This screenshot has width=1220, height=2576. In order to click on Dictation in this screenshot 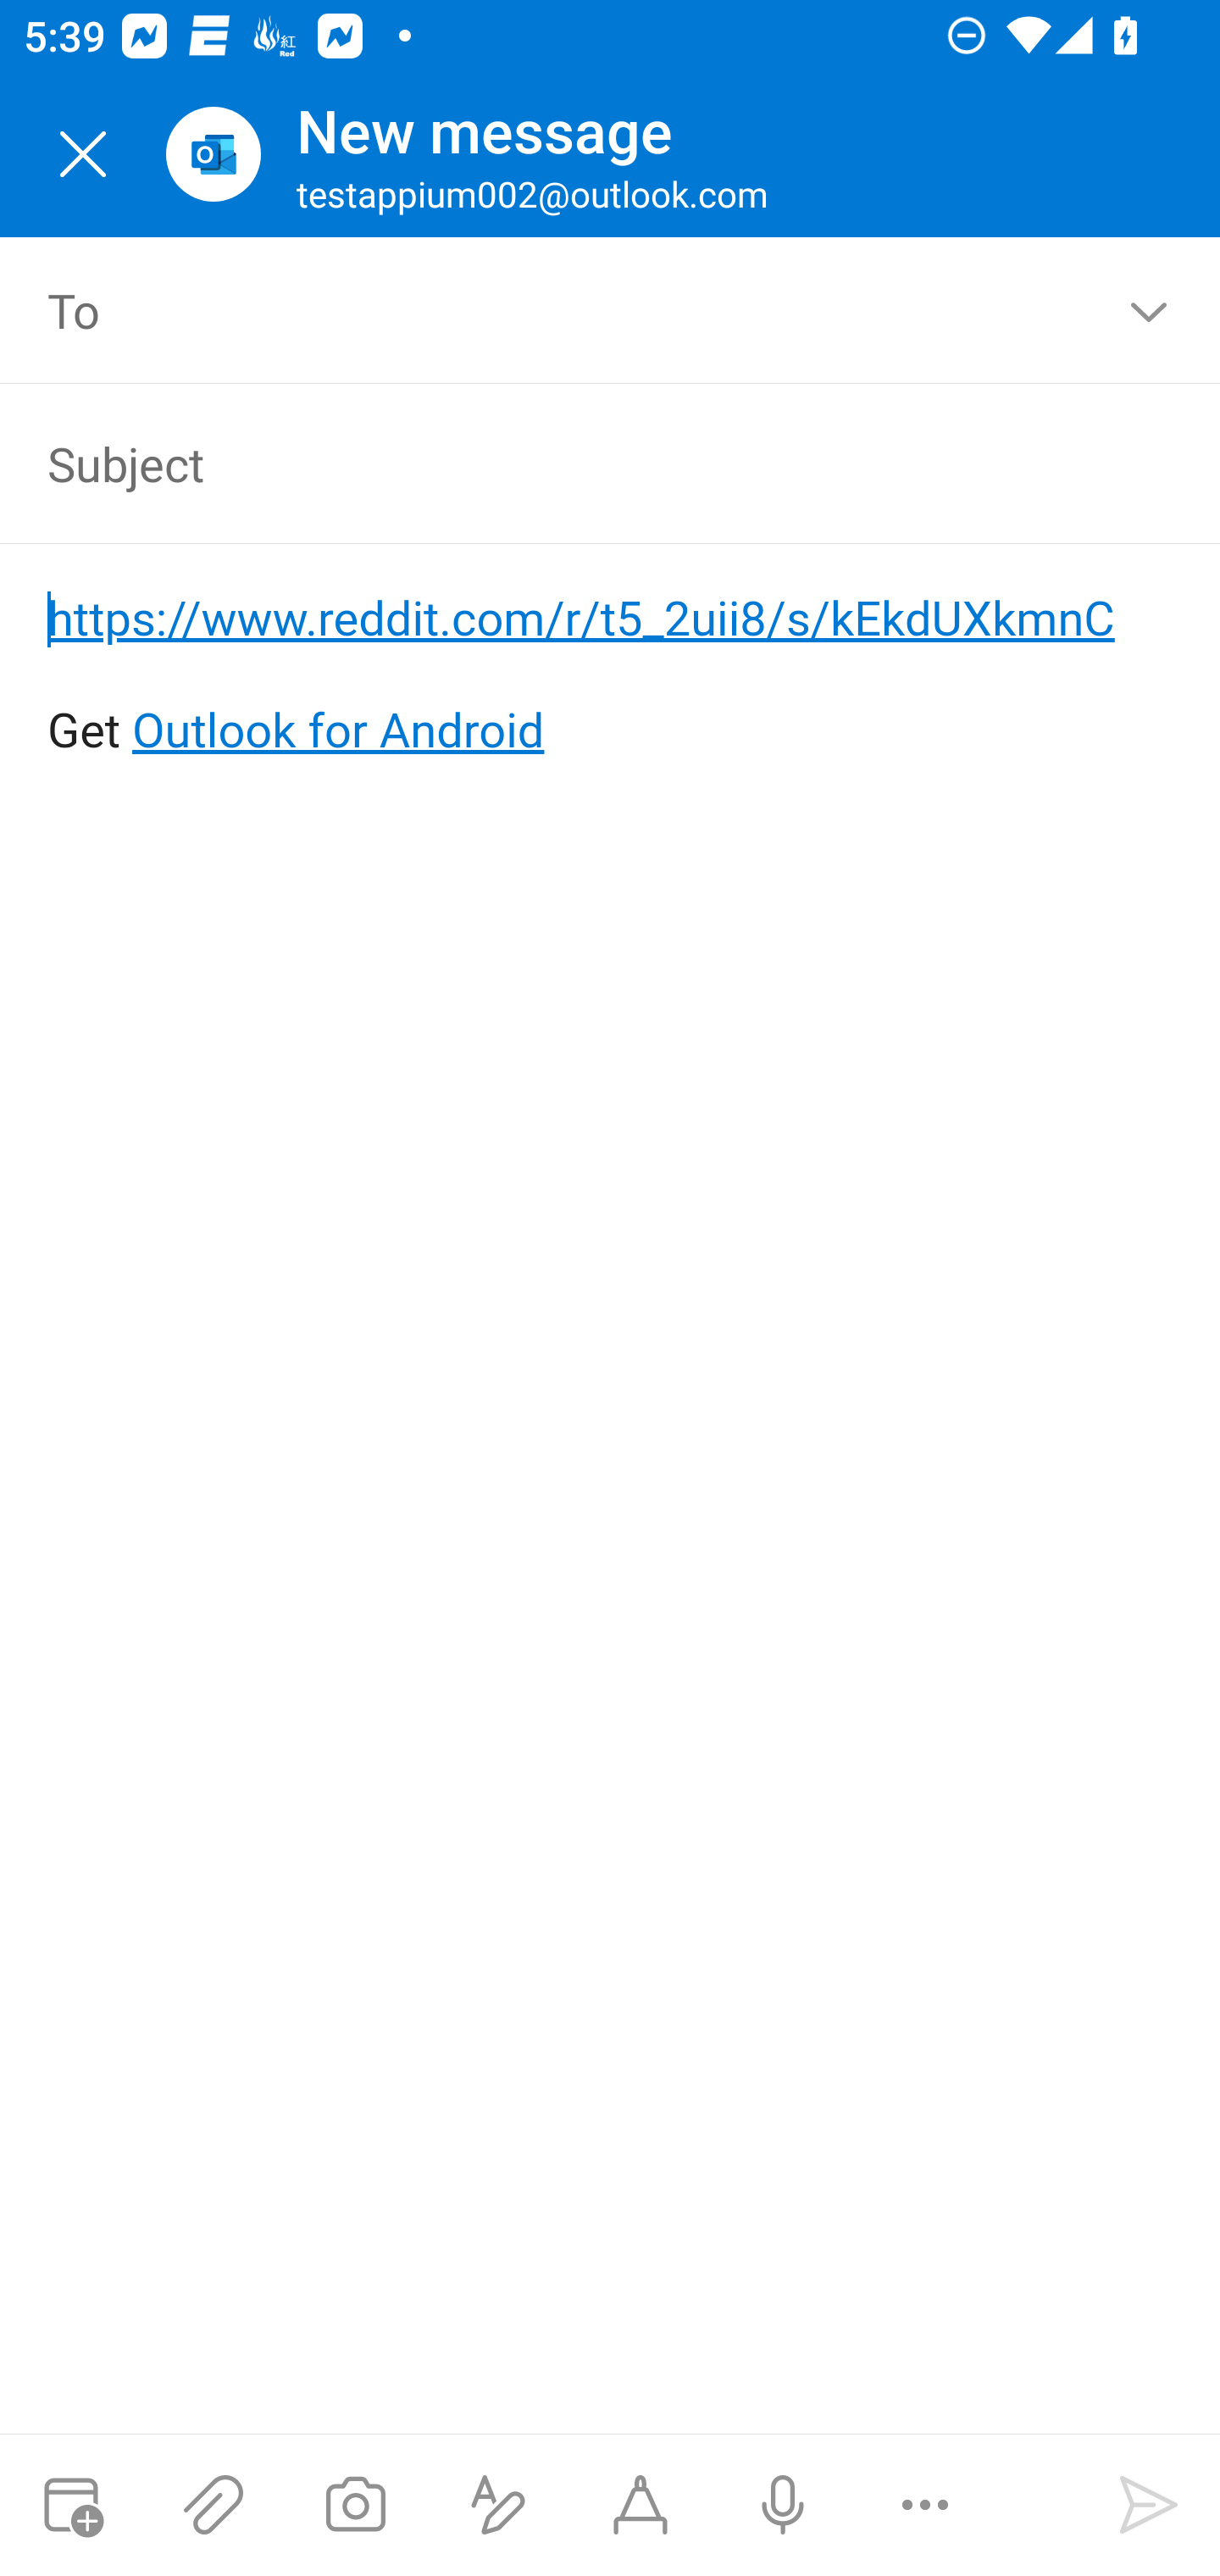, I will do `click(782, 2505)`.